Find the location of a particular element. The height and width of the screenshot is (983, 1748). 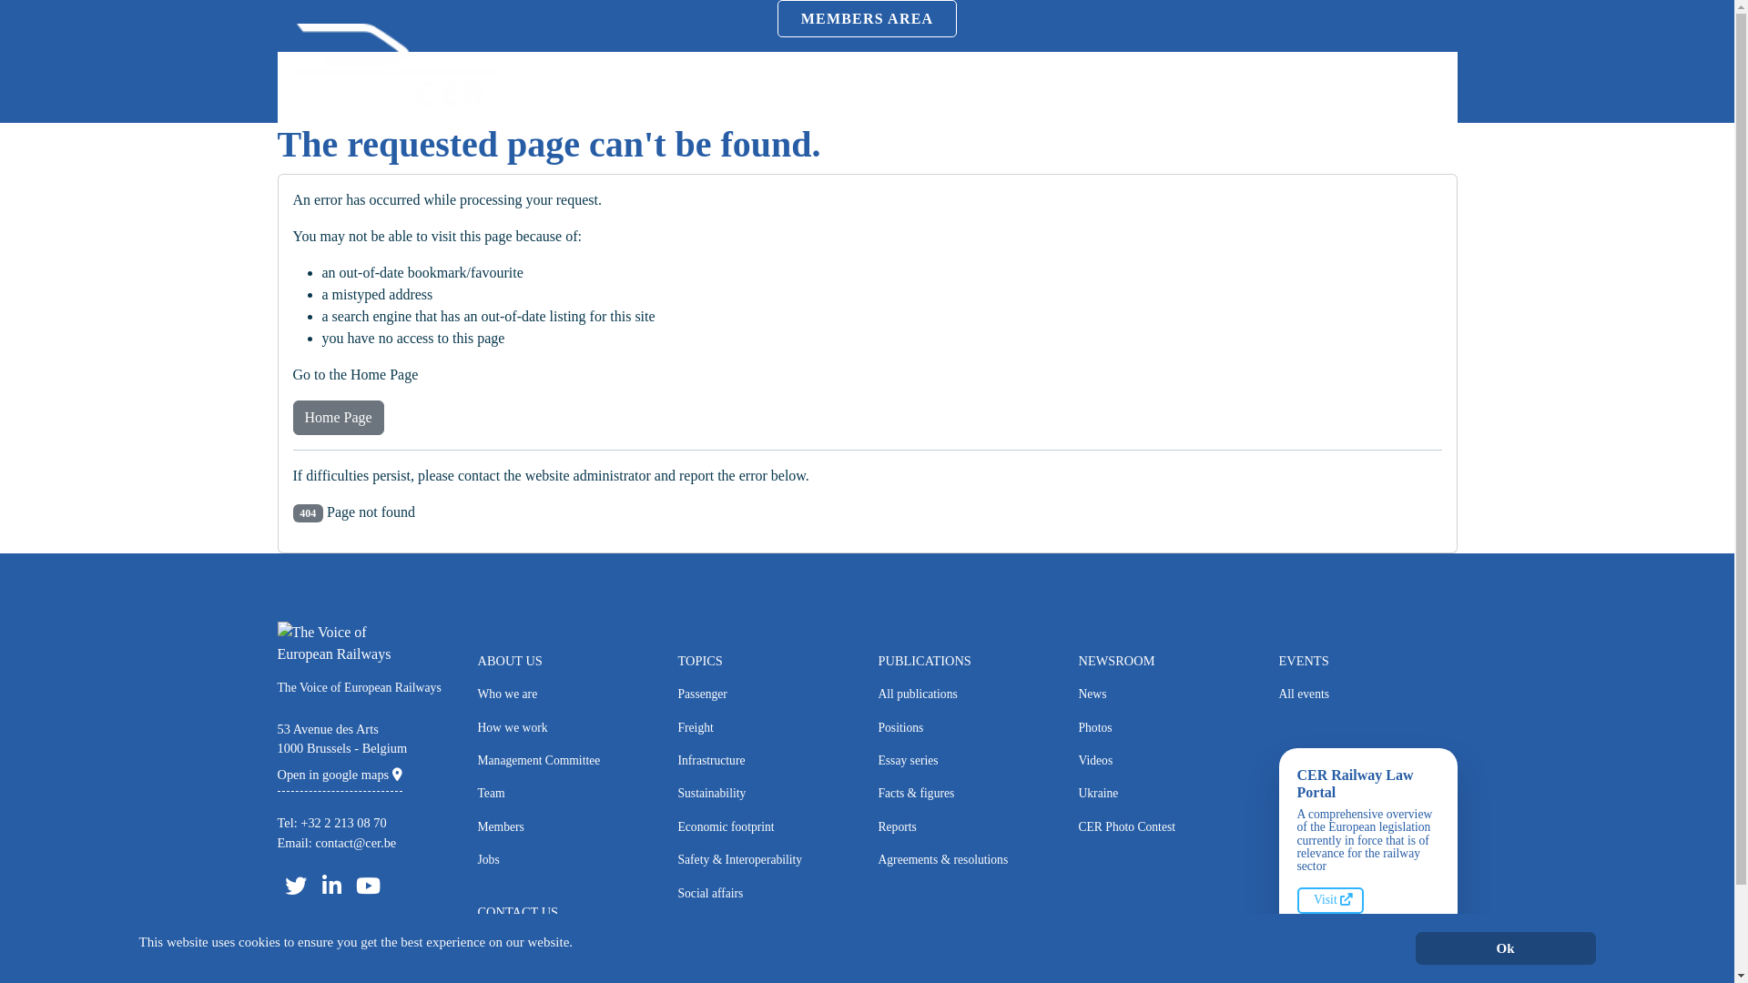

Facts & figures is located at coordinates (967, 794).